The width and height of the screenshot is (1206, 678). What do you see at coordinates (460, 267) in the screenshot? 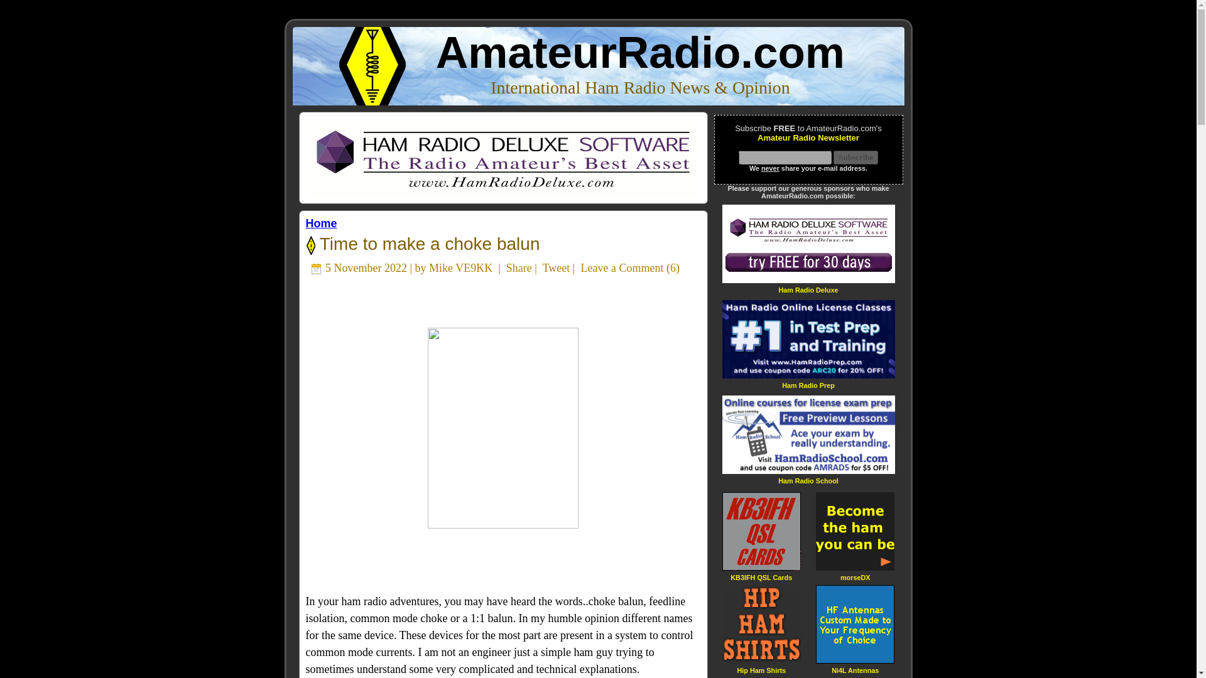
I see `Mike VE9KK` at bounding box center [460, 267].